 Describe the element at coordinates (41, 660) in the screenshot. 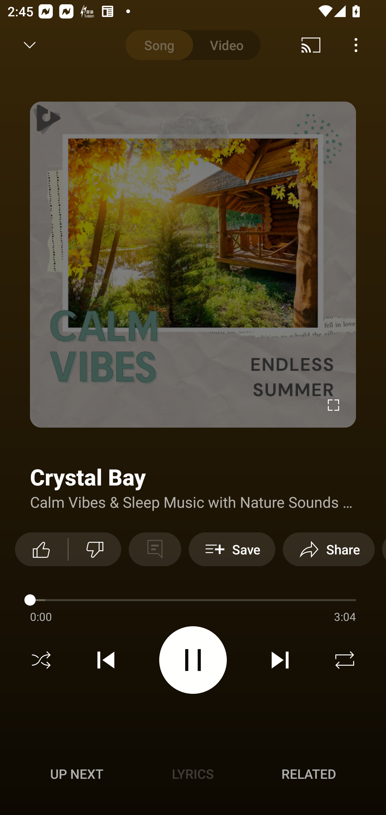

I see `Shuffle off` at that location.